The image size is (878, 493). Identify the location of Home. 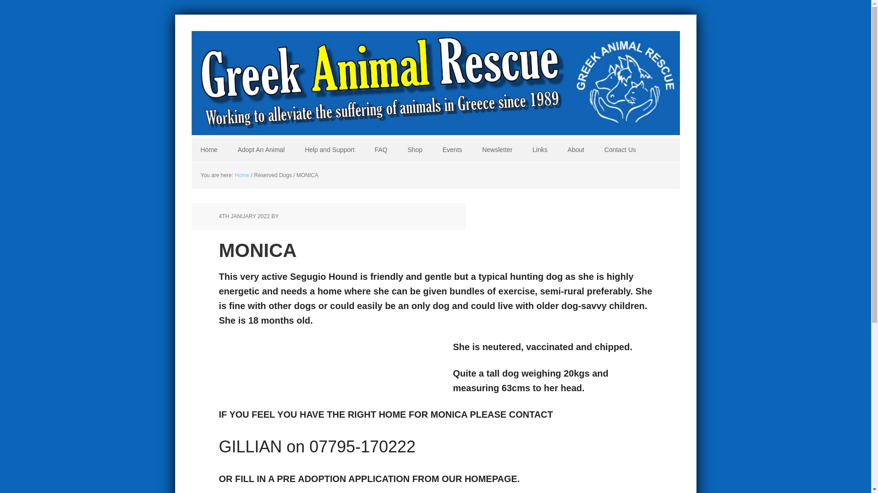
(241, 175).